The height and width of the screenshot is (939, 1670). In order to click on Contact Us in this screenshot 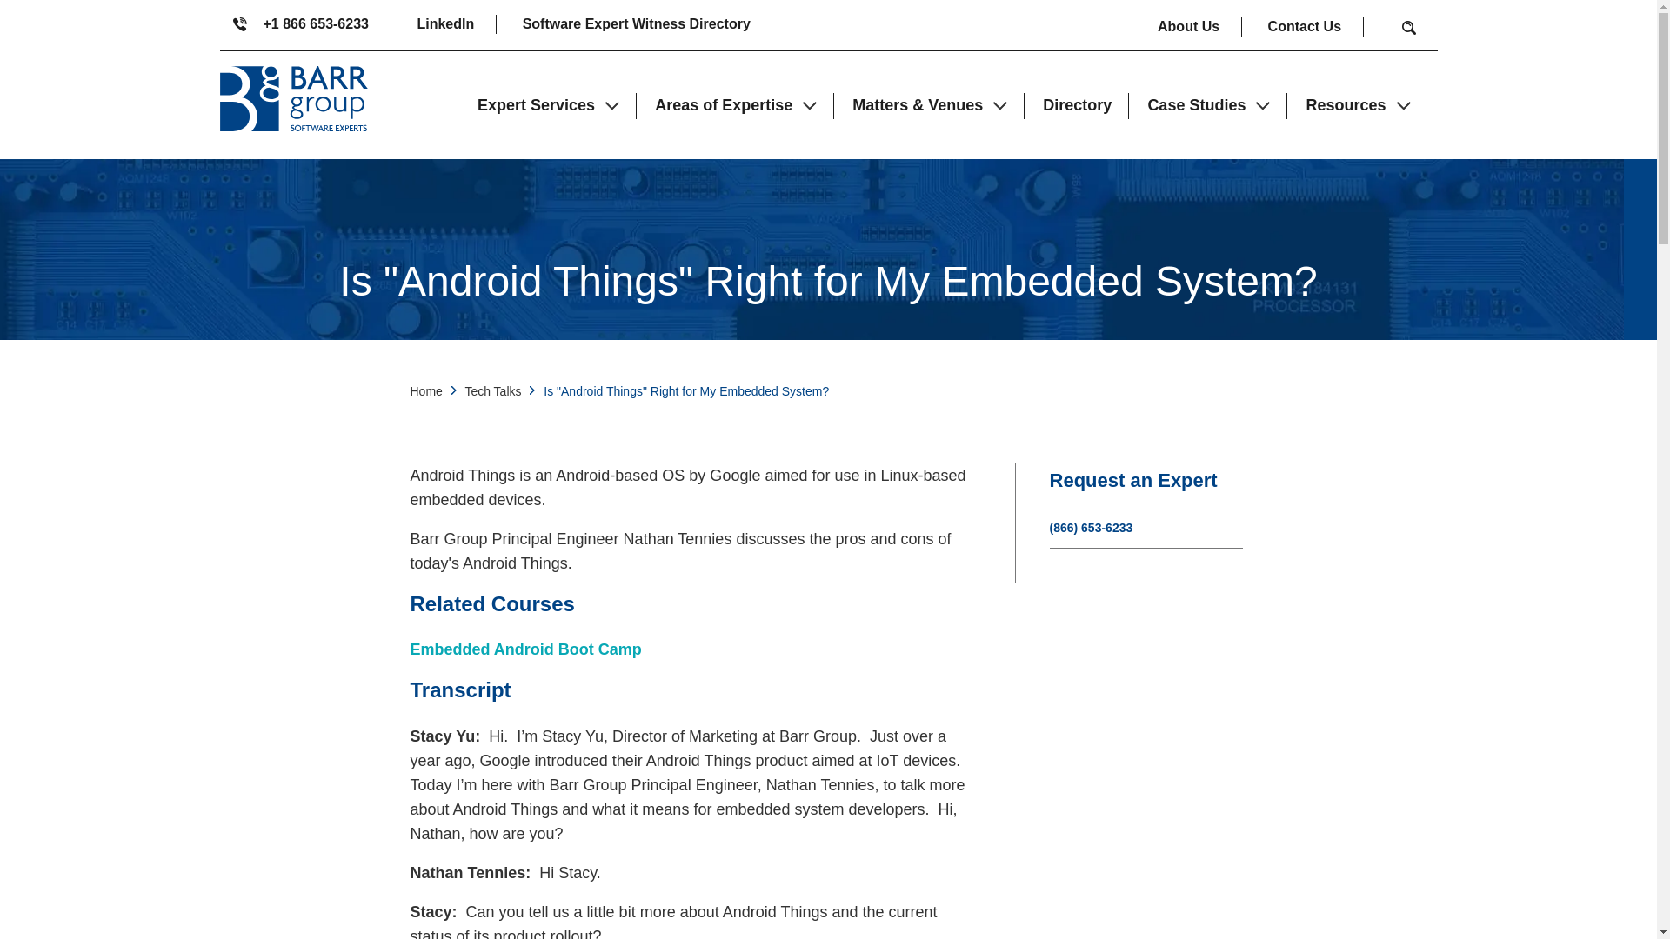, I will do `click(1315, 27)`.